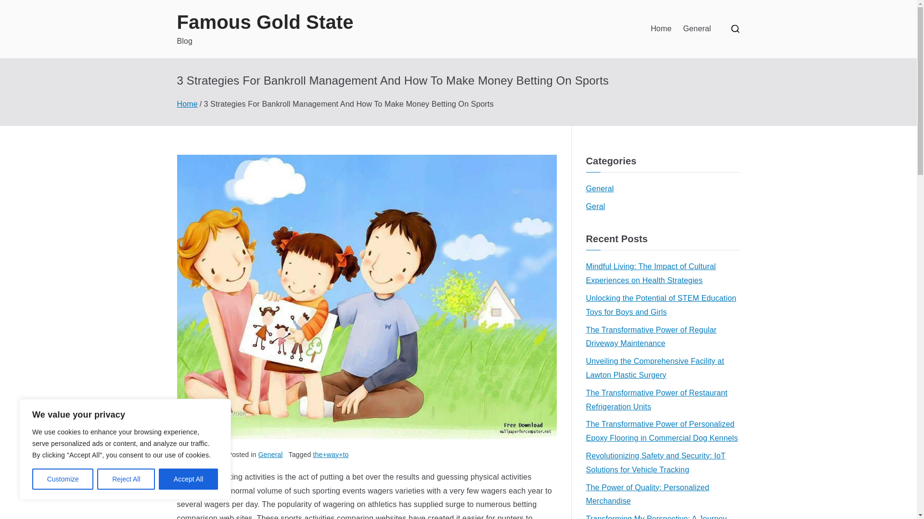 The width and height of the screenshot is (924, 519). Describe the element at coordinates (661, 29) in the screenshot. I see `Home` at that location.